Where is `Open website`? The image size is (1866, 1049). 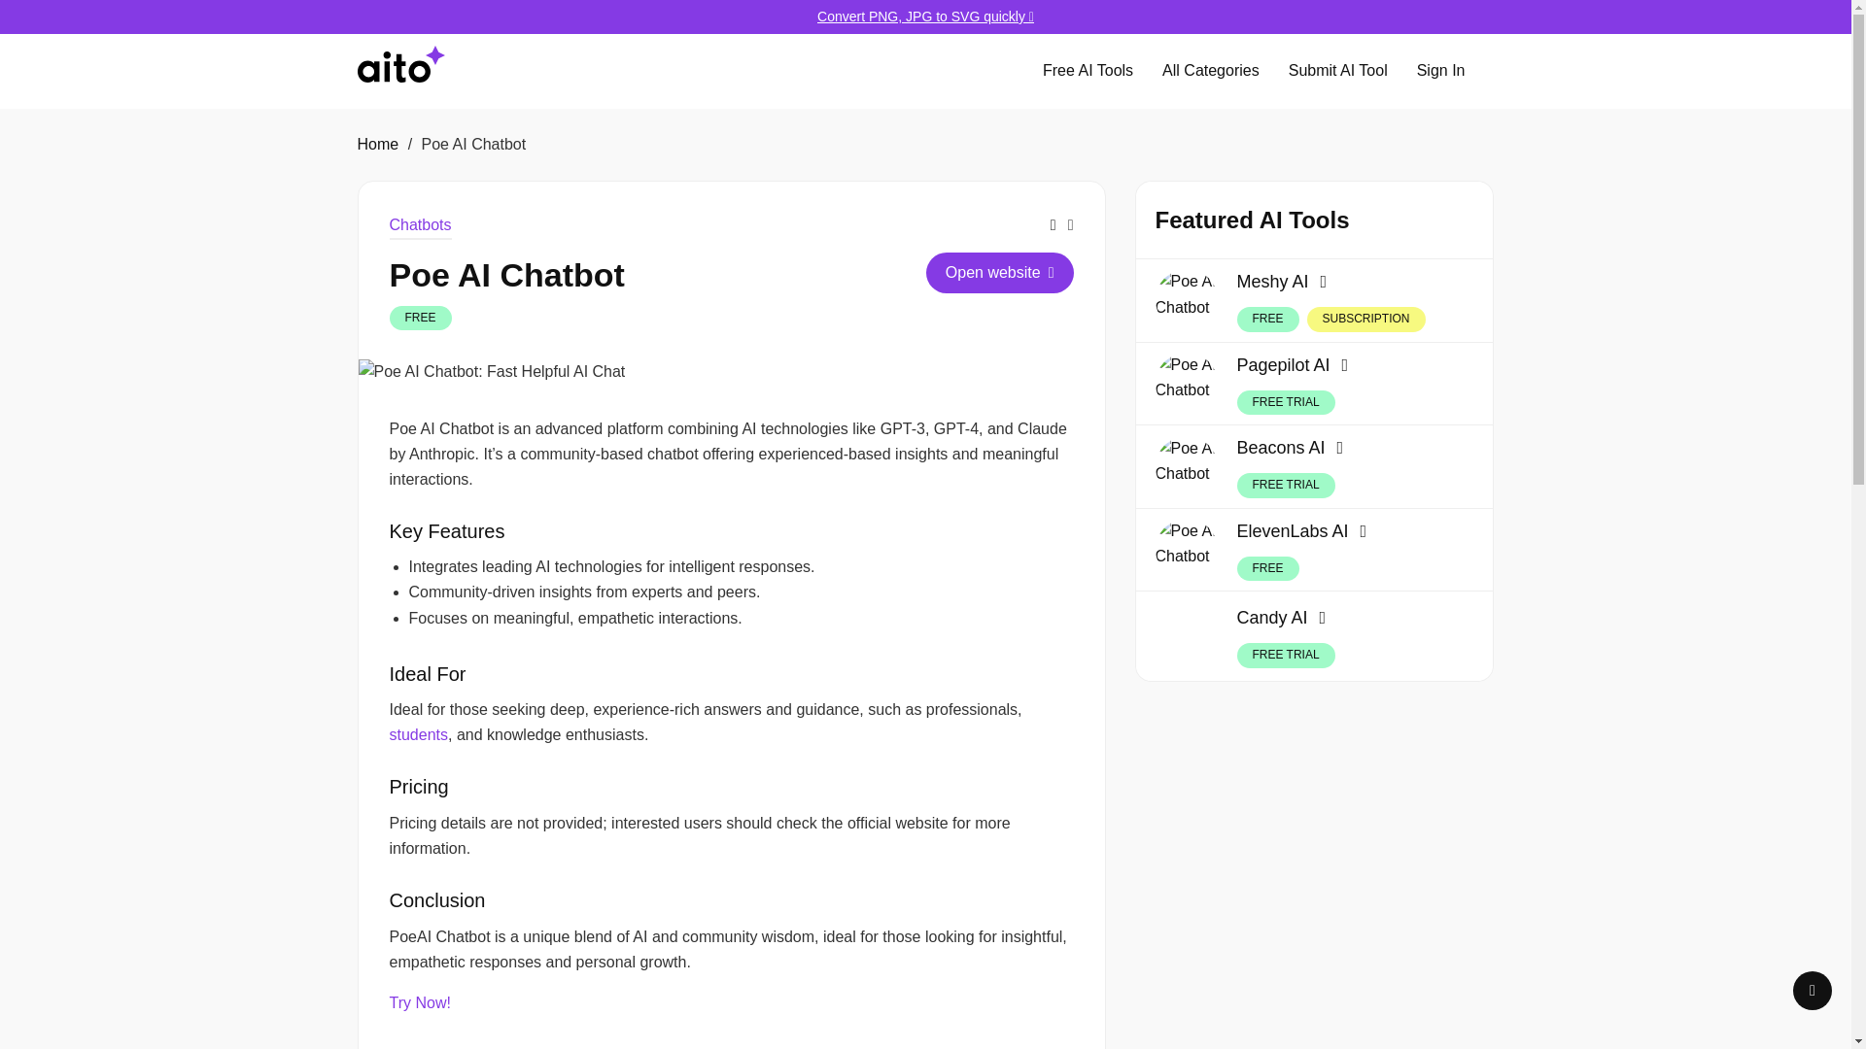 Open website is located at coordinates (999, 273).